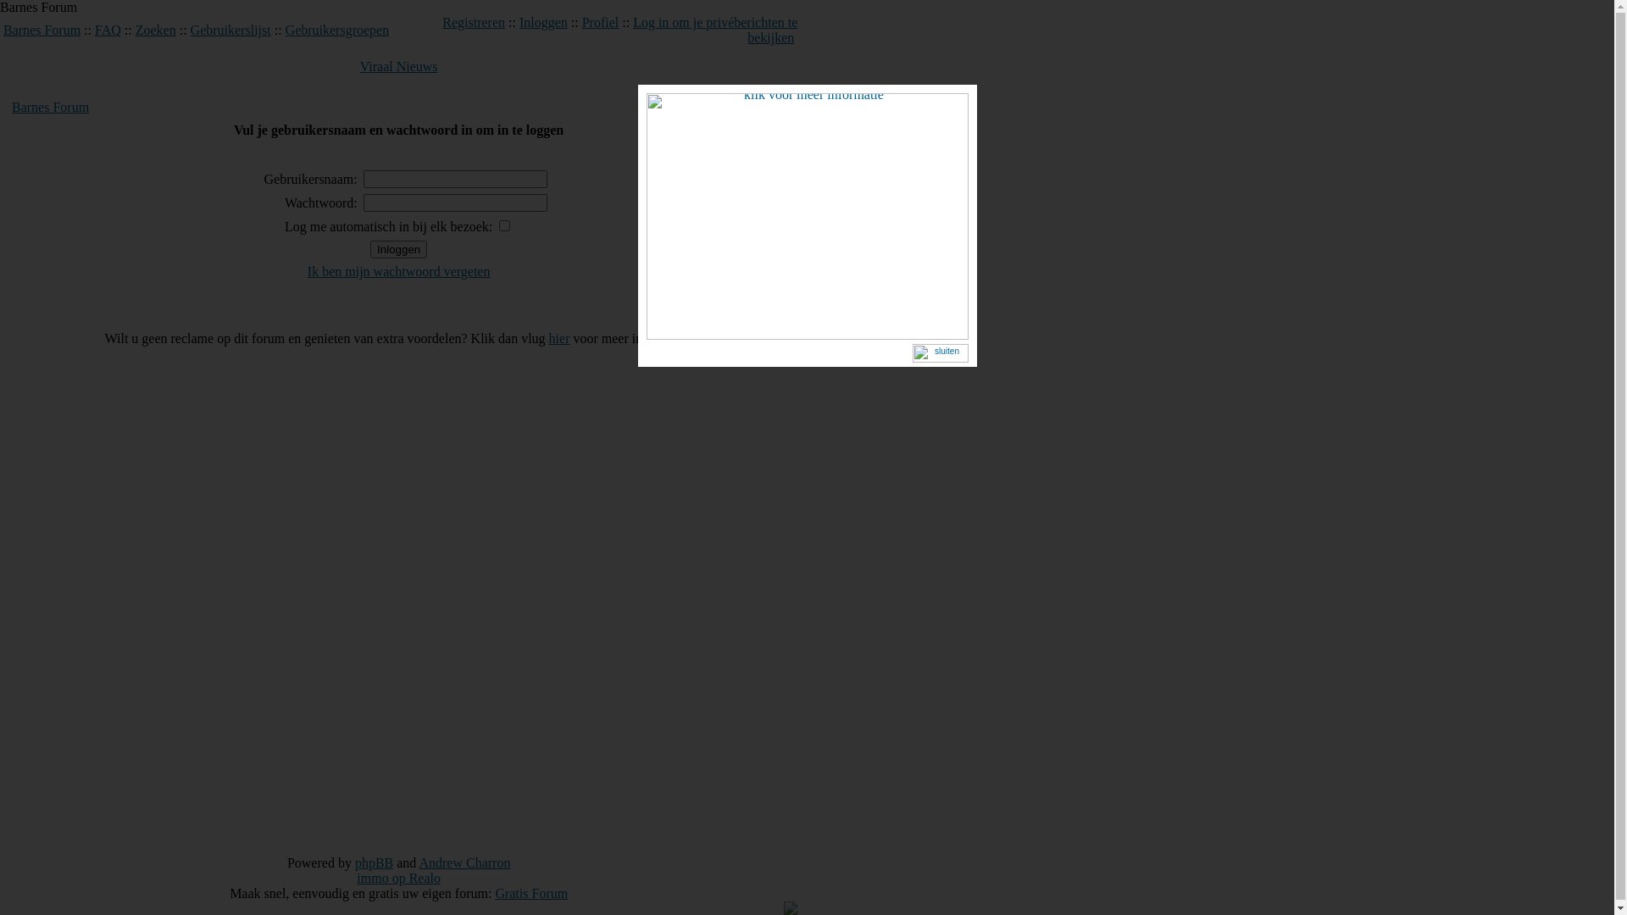  I want to click on Barnes Forum, so click(51, 107).